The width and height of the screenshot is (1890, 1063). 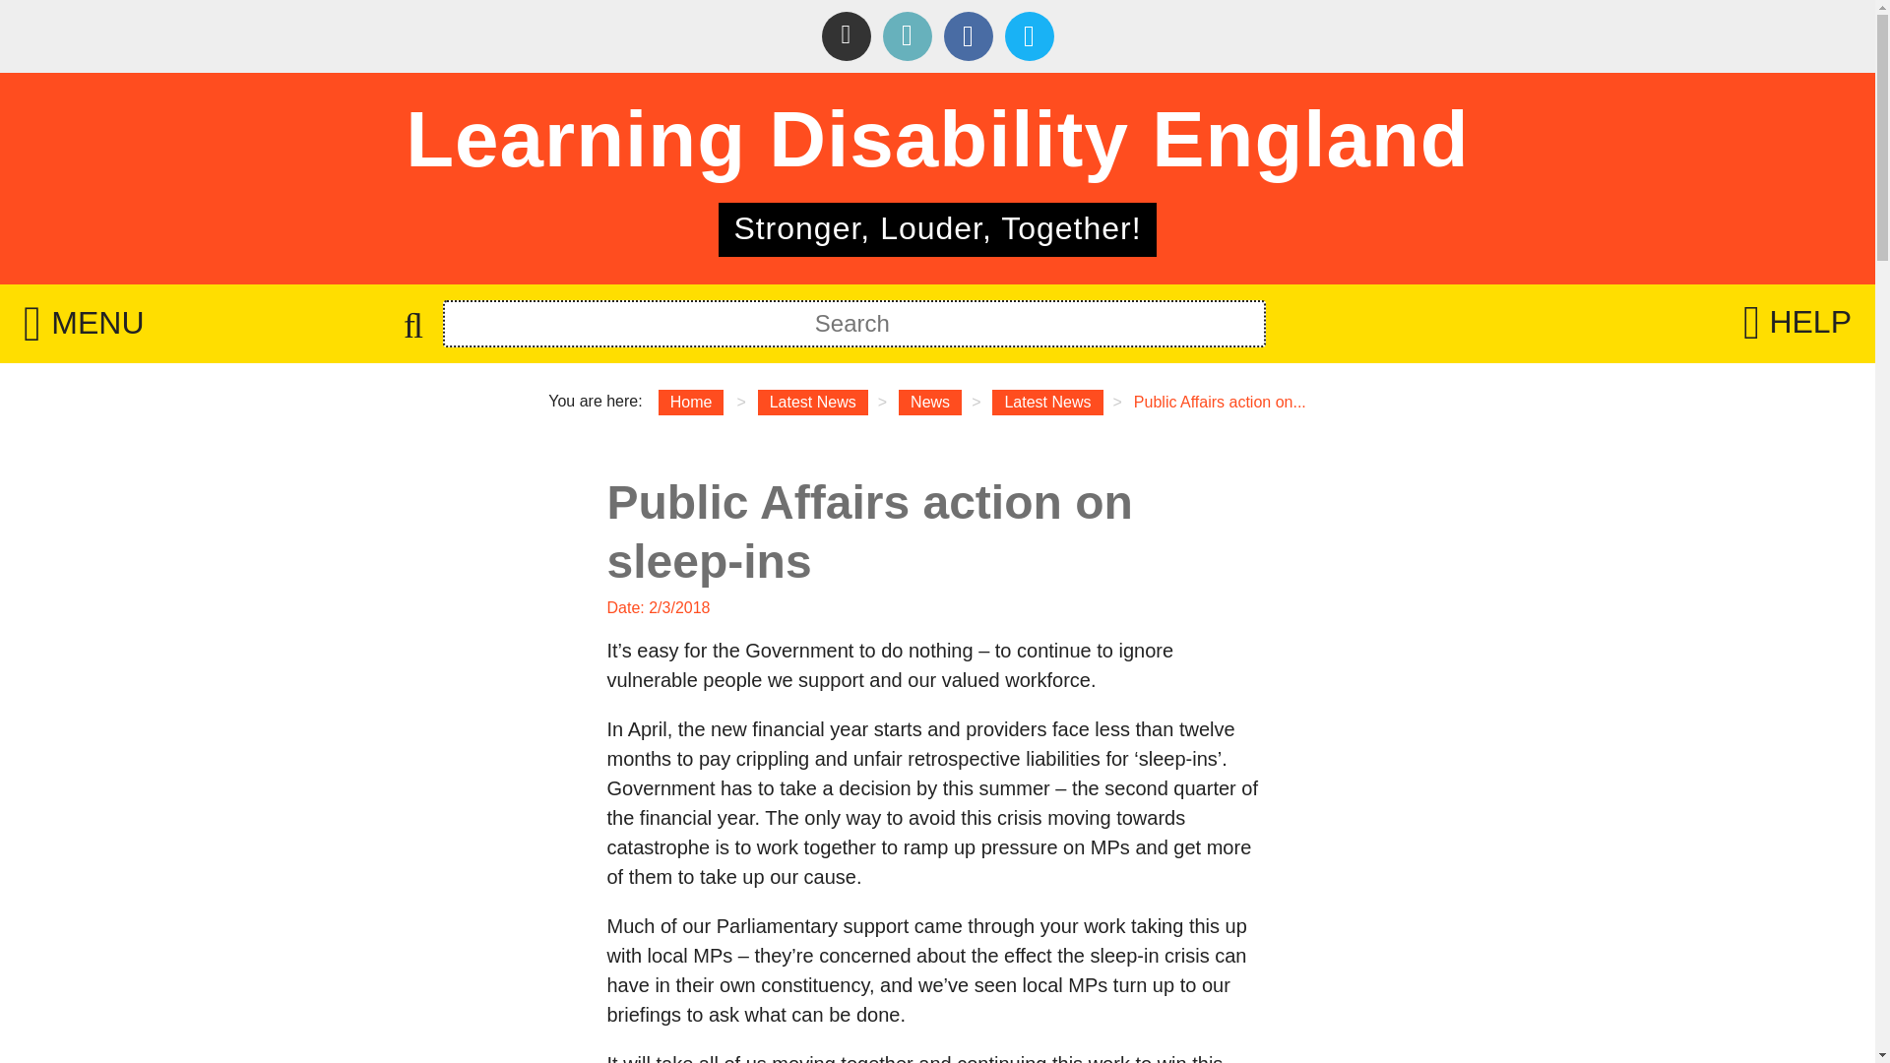 I want to click on twitter, so click(x=1028, y=35).